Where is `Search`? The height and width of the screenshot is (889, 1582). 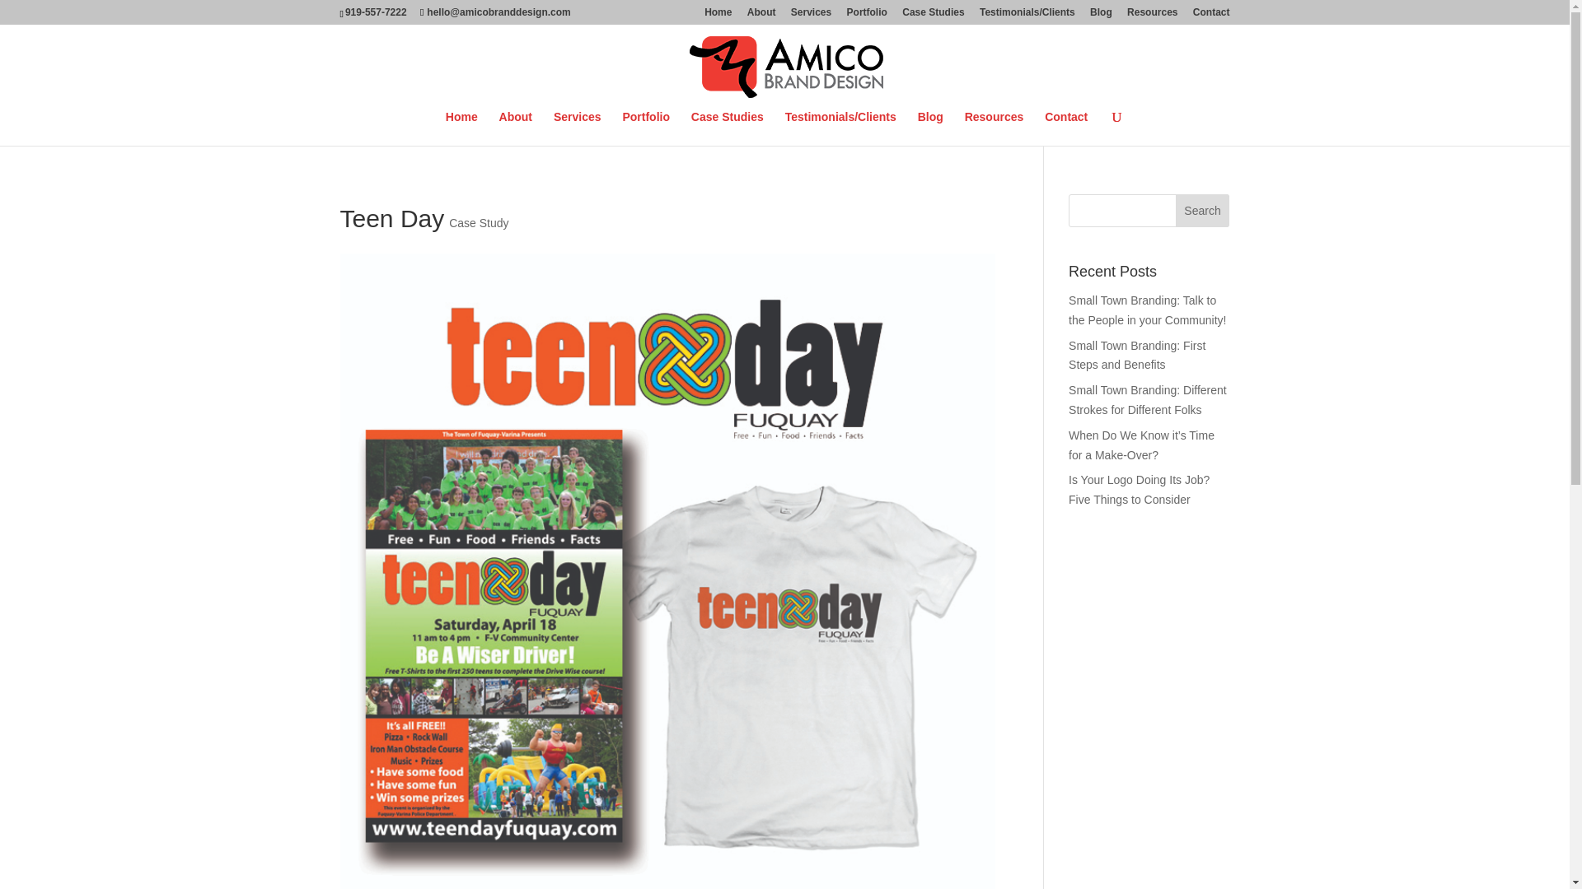
Search is located at coordinates (1203, 211).